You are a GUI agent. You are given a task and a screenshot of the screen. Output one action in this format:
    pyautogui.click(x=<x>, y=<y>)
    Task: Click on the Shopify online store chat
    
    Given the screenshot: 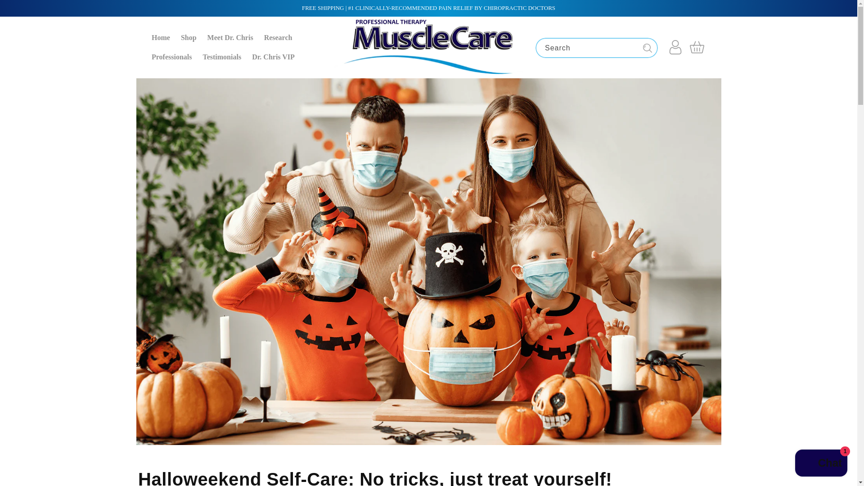 What is the action you would take?
    pyautogui.click(x=821, y=464)
    